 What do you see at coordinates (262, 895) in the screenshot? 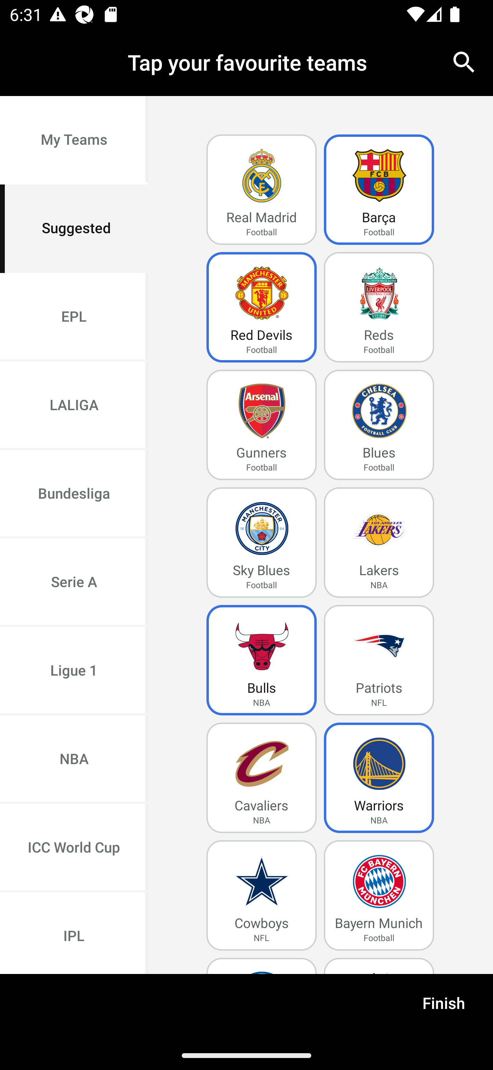
I see `Cowboys Cowboys NFL` at bounding box center [262, 895].